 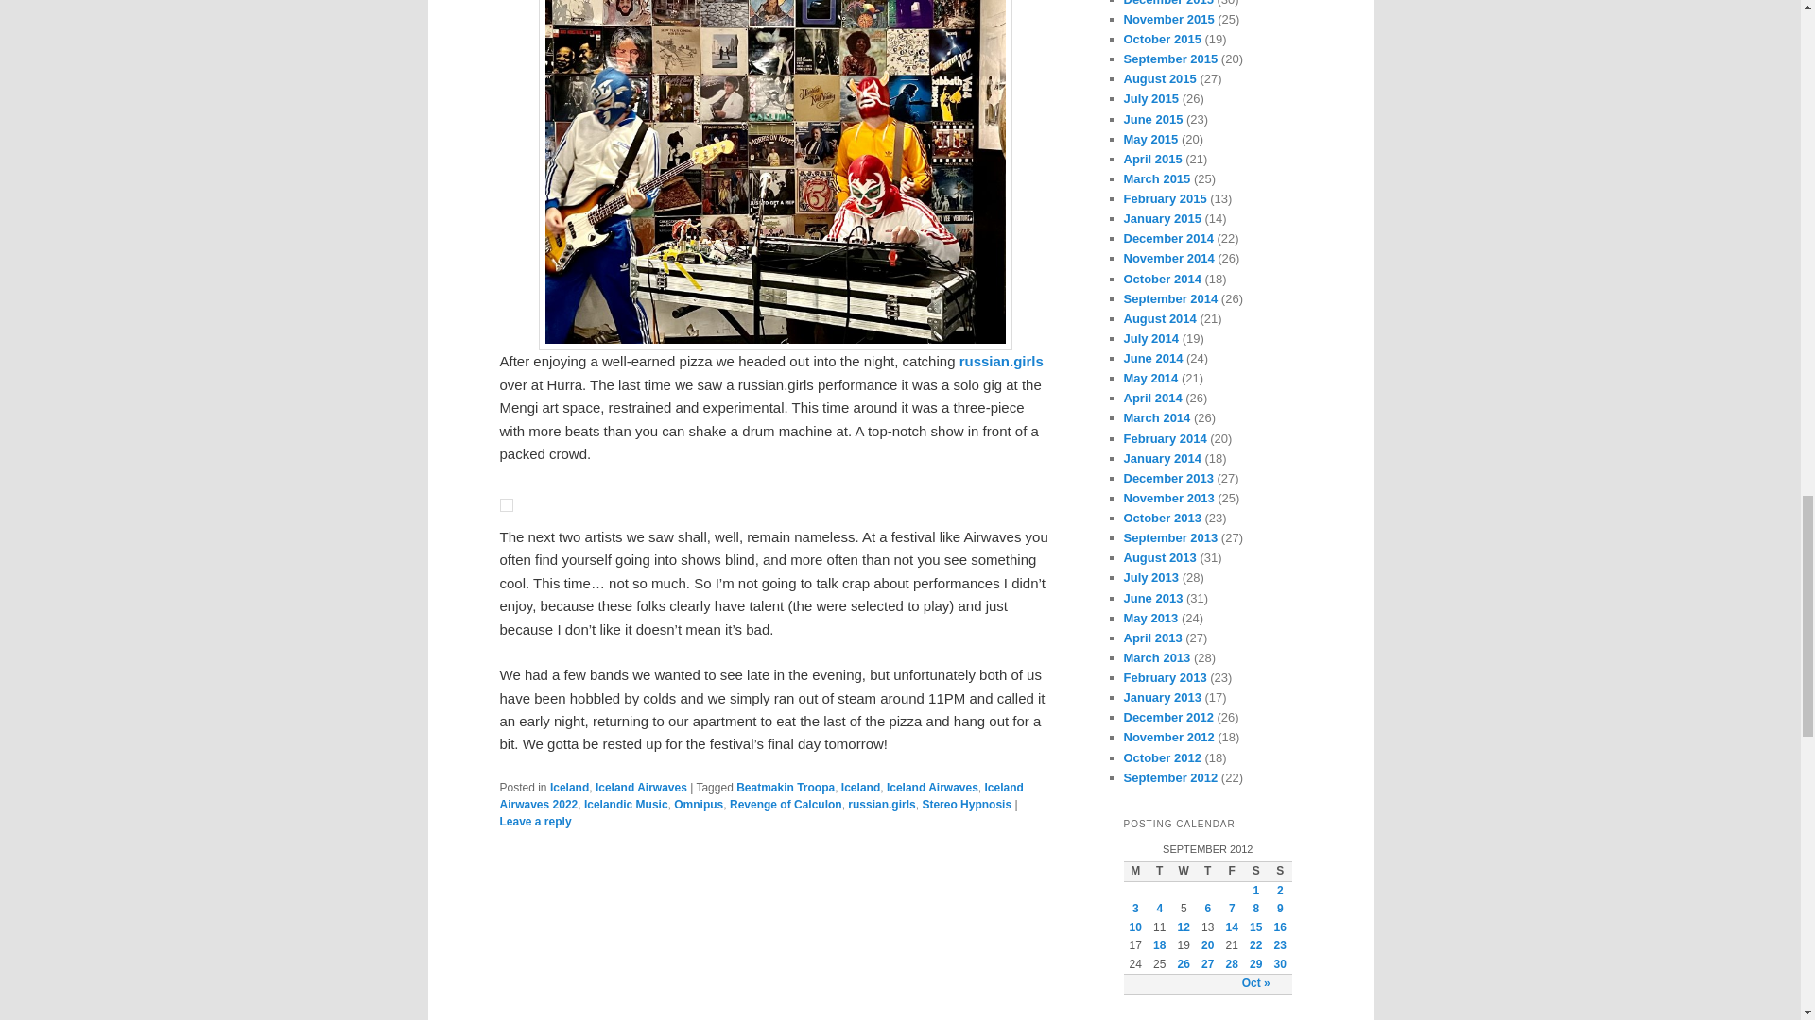 What do you see at coordinates (1184, 871) in the screenshot?
I see `Wednesday` at bounding box center [1184, 871].